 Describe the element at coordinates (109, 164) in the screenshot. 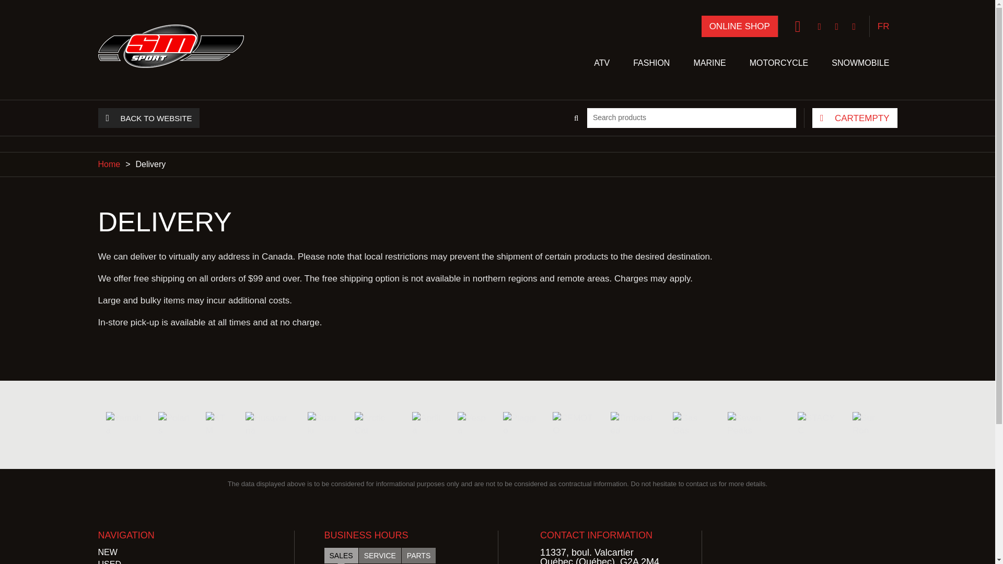

I see `Home` at that location.